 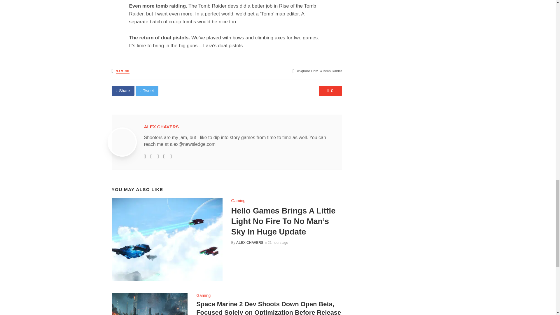 What do you see at coordinates (203, 295) in the screenshot?
I see `Gaming` at bounding box center [203, 295].